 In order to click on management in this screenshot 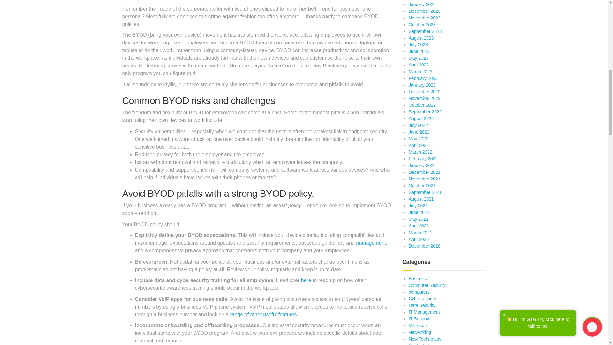, I will do `click(371, 243)`.